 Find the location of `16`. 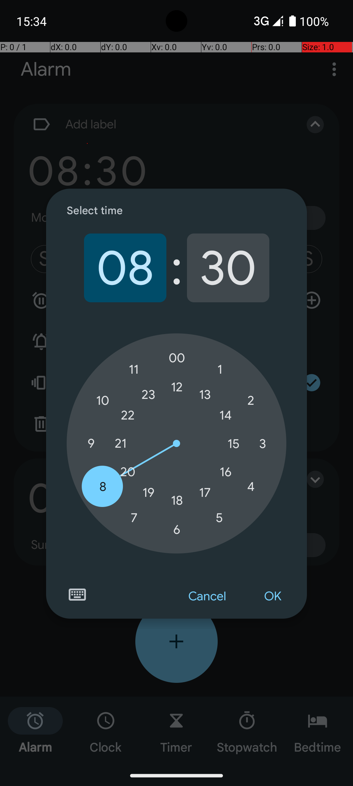

16 is located at coordinates (226, 472).